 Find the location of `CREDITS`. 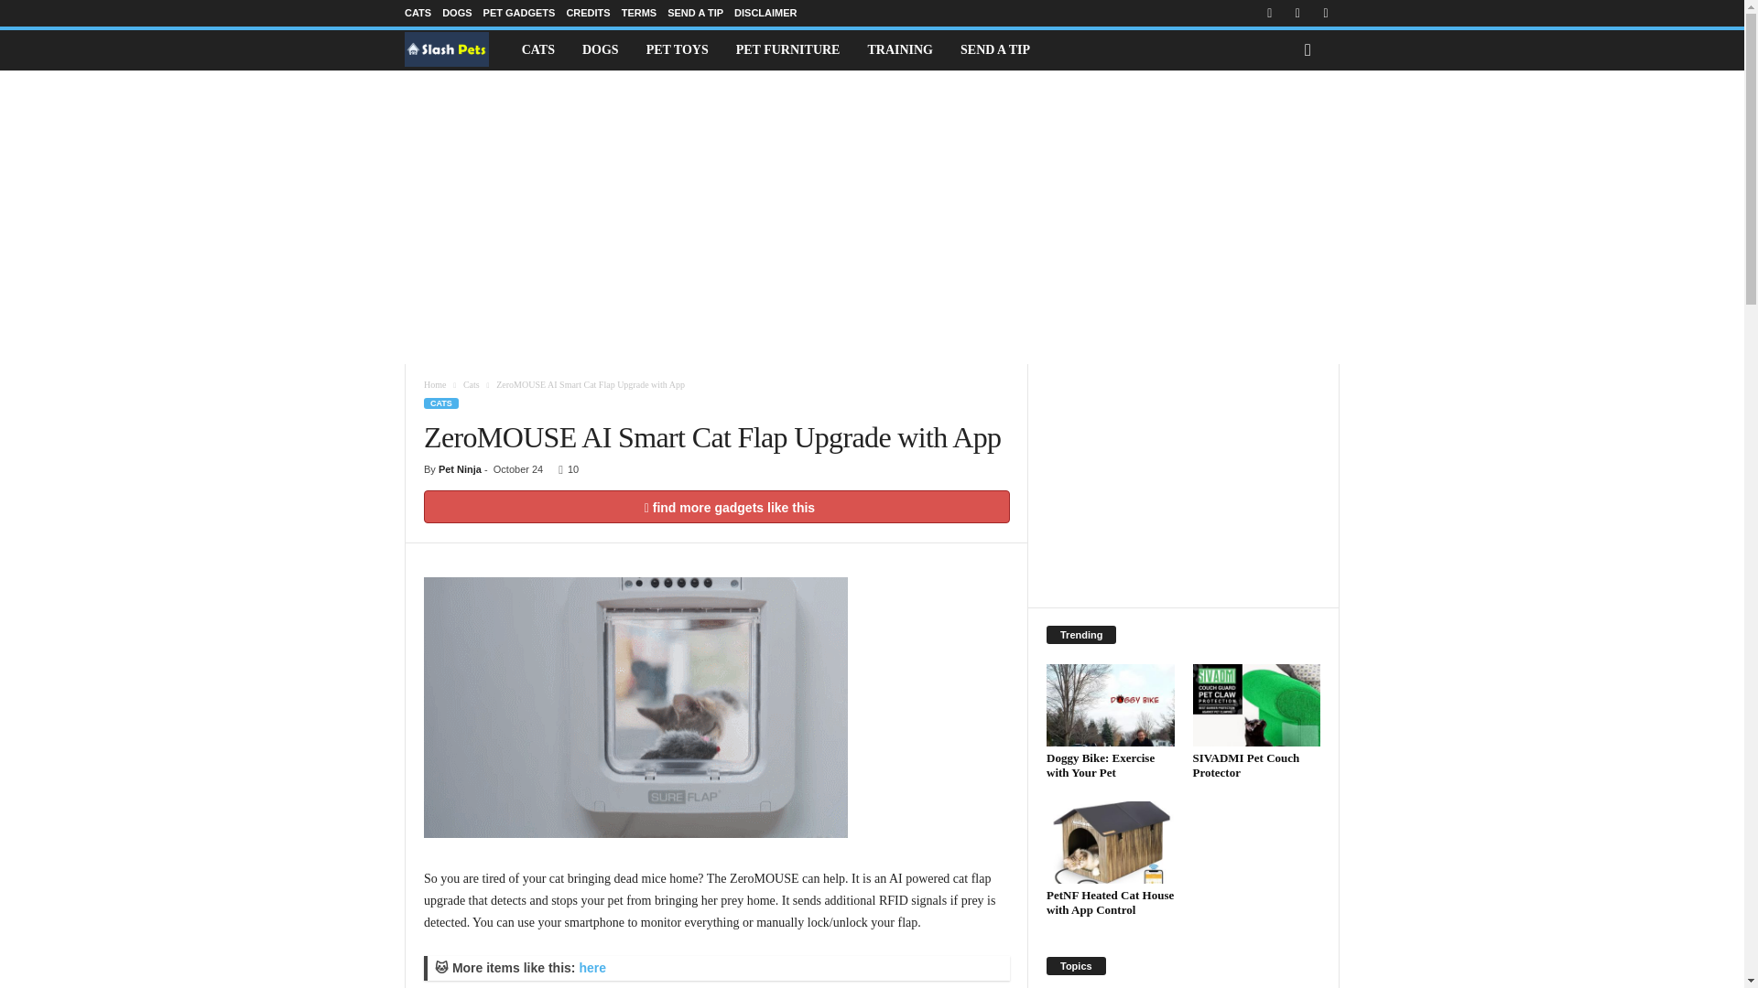

CREDITS is located at coordinates (588, 13).